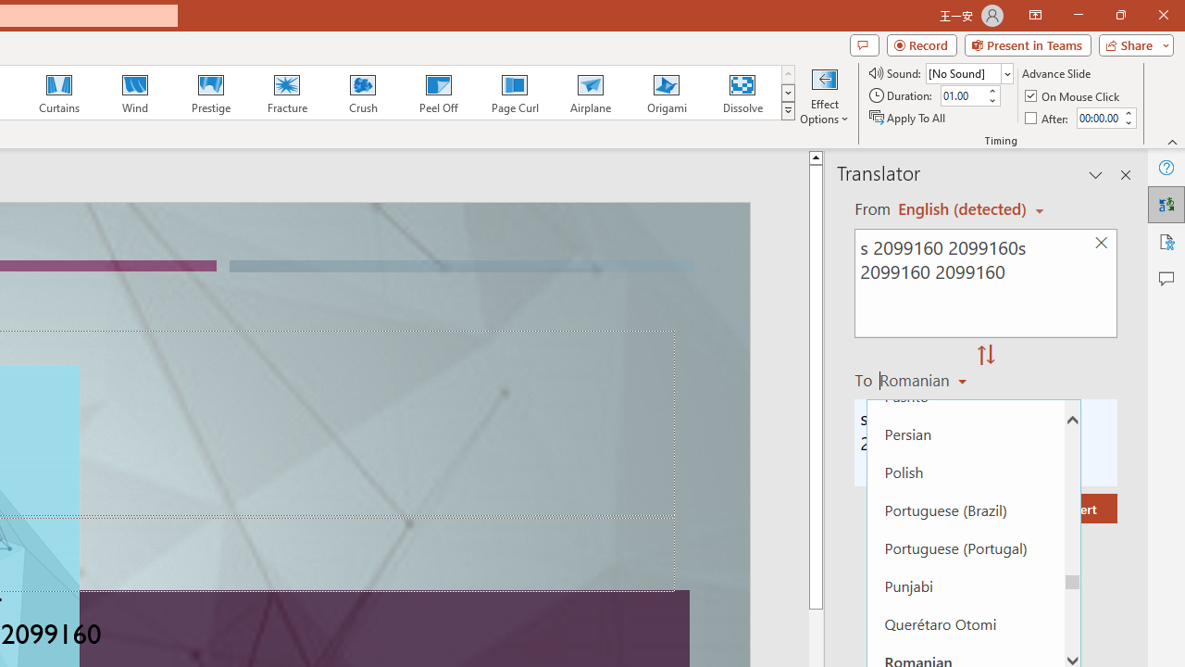 The height and width of the screenshot is (667, 1185). I want to click on Persian, so click(965, 434).